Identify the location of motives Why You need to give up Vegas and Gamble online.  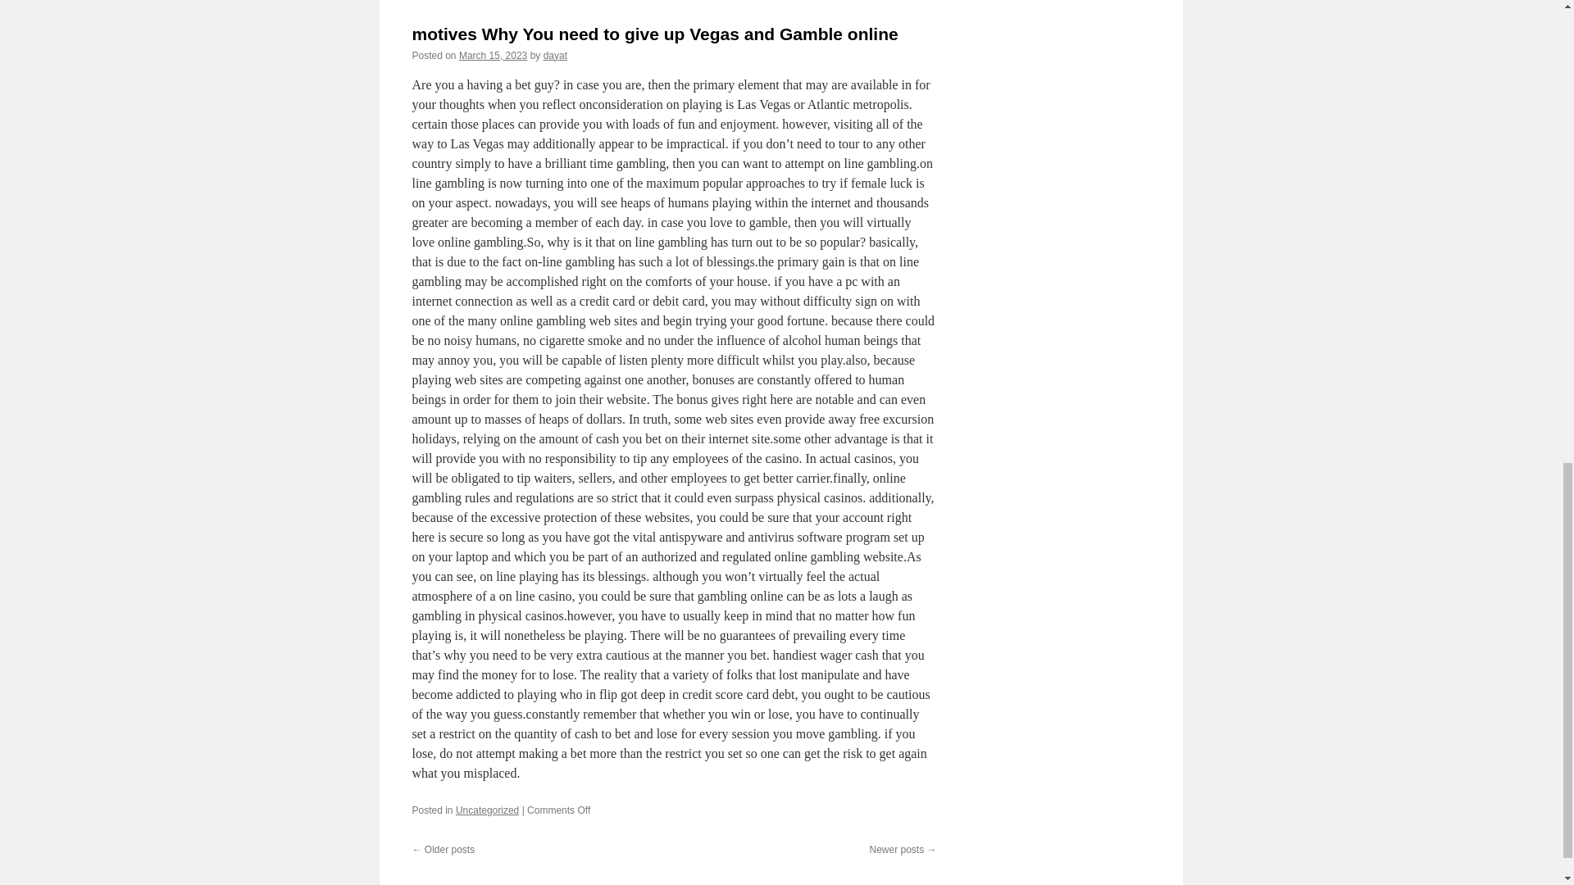
(654, 34).